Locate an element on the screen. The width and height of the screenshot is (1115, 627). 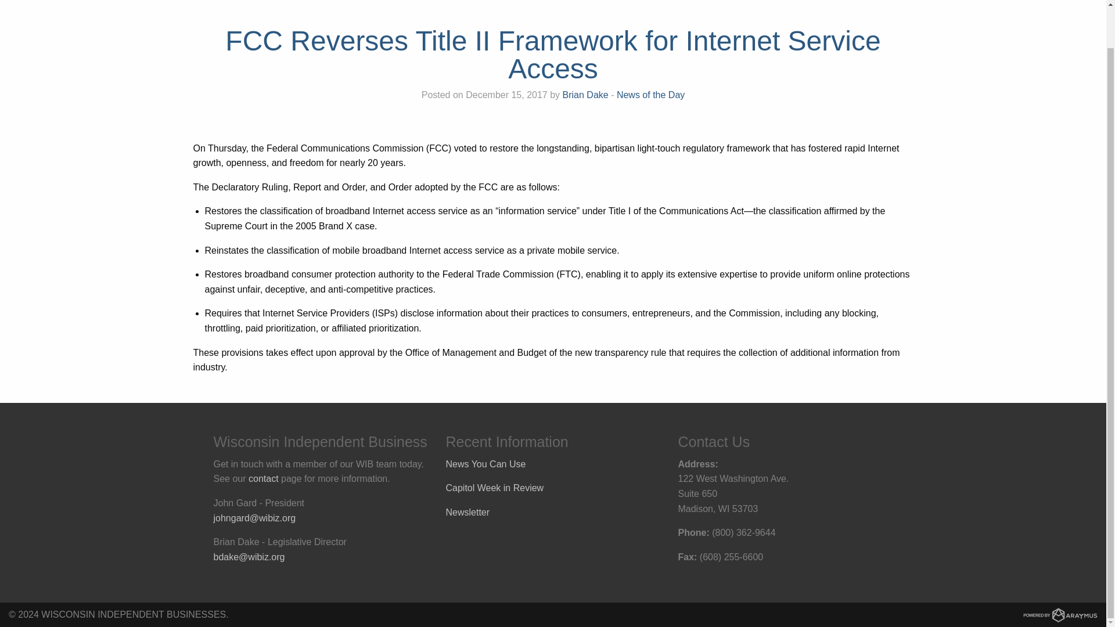
Capitol Week in Review is located at coordinates (495, 488).